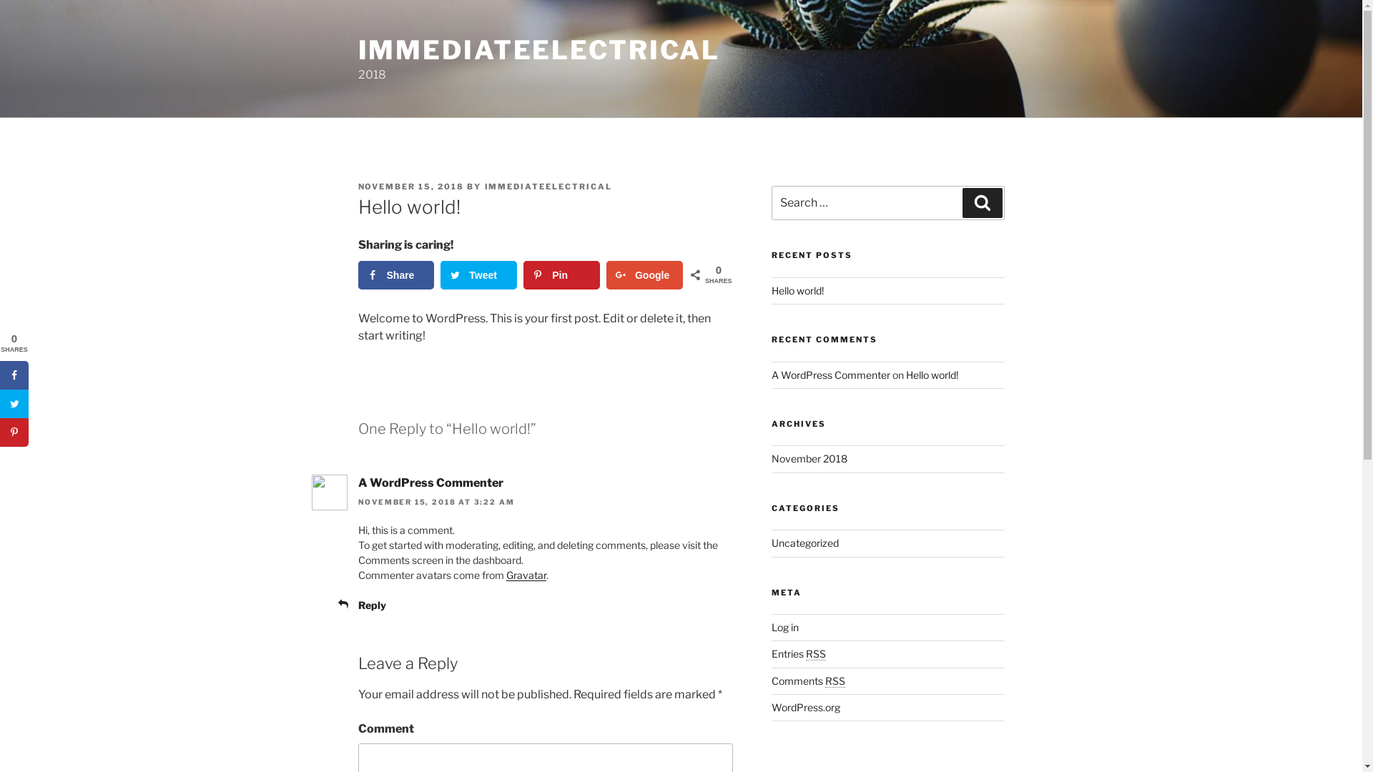 The width and height of the screenshot is (1373, 772). I want to click on WordPress.org, so click(806, 708).